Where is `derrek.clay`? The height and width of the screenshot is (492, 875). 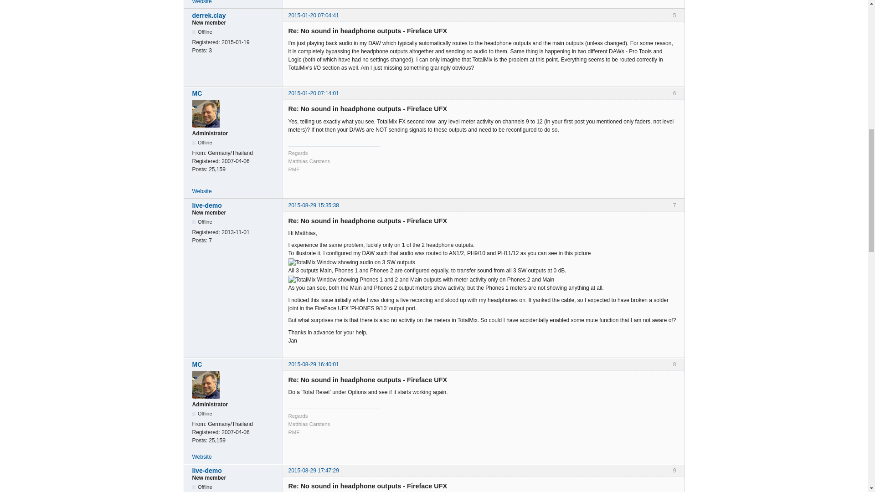
derrek.clay is located at coordinates (235, 15).